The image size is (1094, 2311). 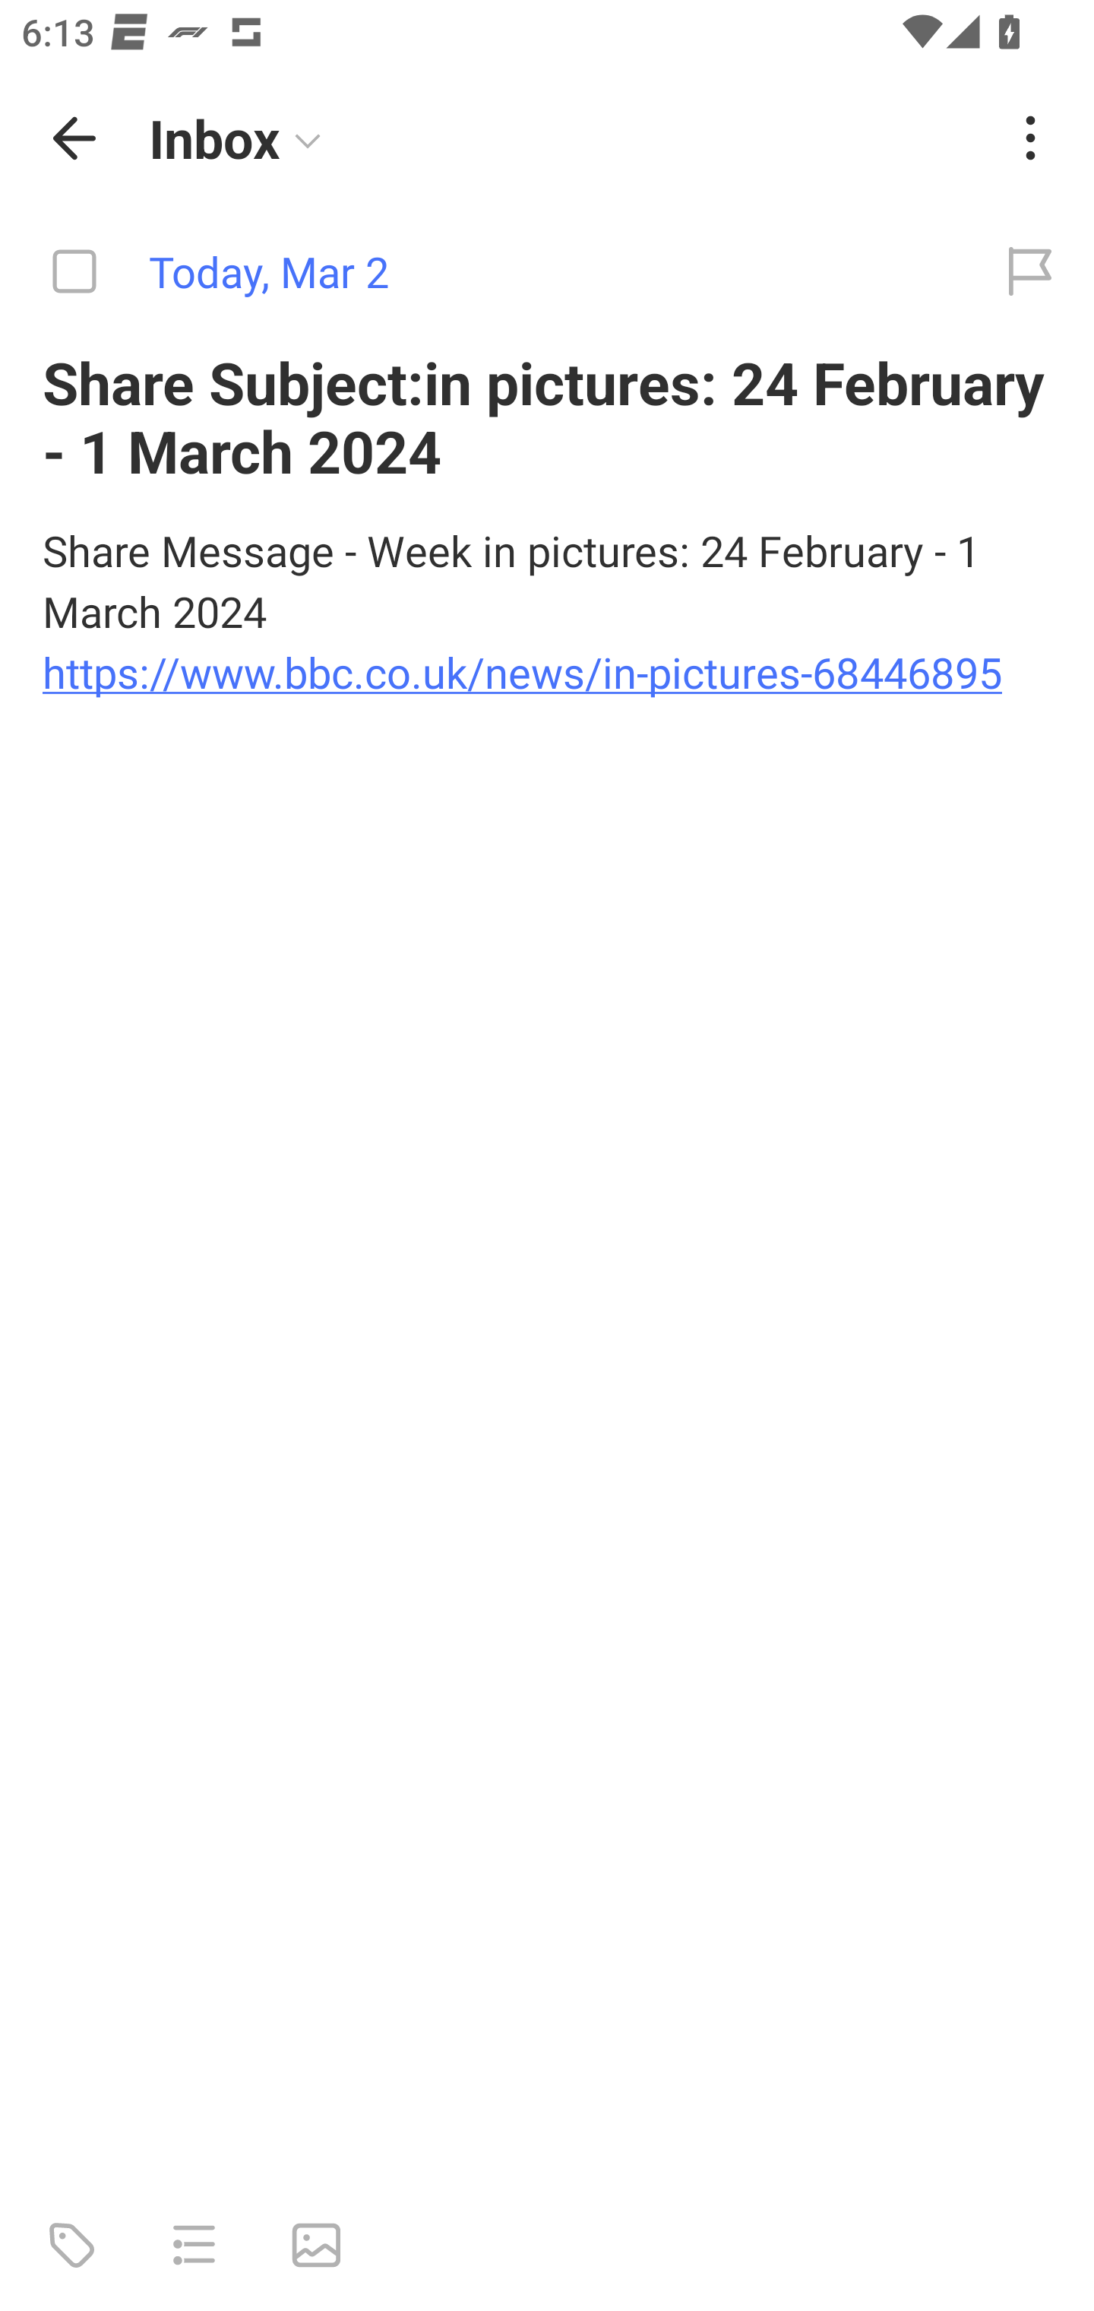 I want to click on Today, Mar 2 , so click(x=483, y=272).